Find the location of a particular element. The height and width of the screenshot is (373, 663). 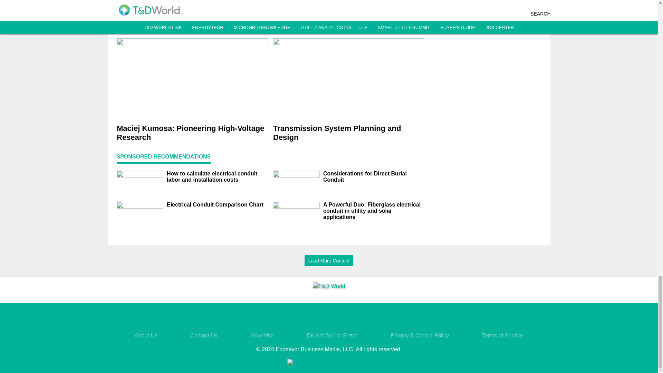

Transmission System Planning and Design is located at coordinates (348, 133).